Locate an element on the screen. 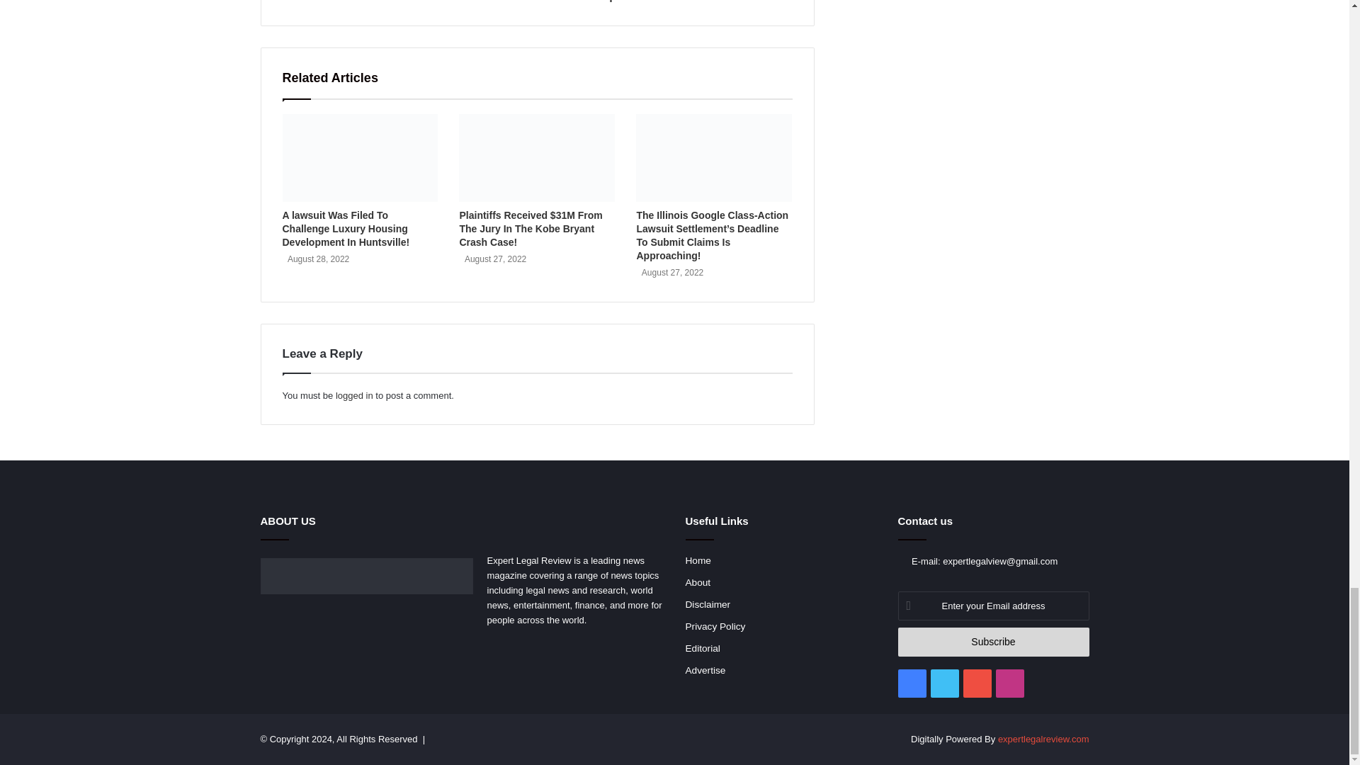 This screenshot has width=1360, height=765. Brooklyn Subway Mass Shooting Suspect Frank James Indicted is located at coordinates (670, 2).